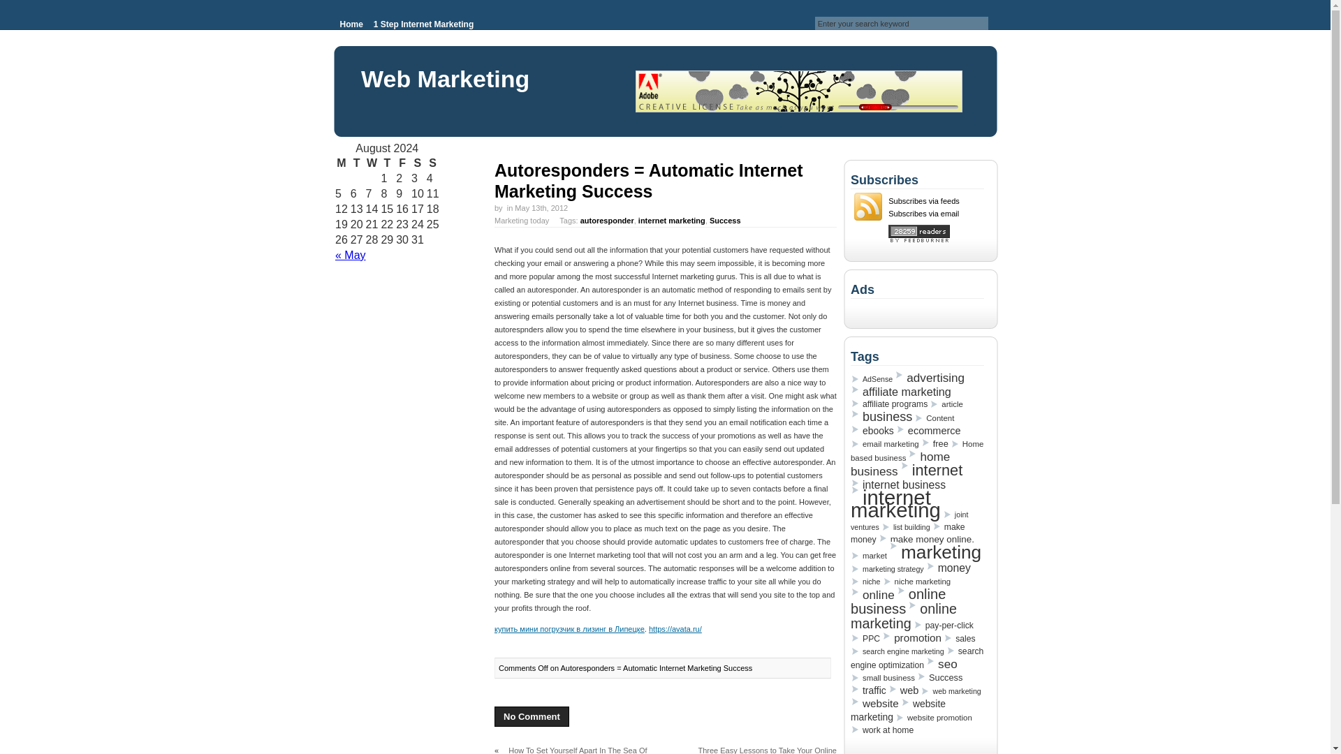 The width and height of the screenshot is (1341, 754). What do you see at coordinates (935, 552) in the screenshot?
I see `marketing` at bounding box center [935, 552].